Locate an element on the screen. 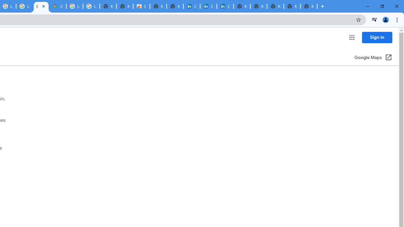 This screenshot has height=227, width=404. Cookie Policy | LinkedIn is located at coordinates (208, 6).